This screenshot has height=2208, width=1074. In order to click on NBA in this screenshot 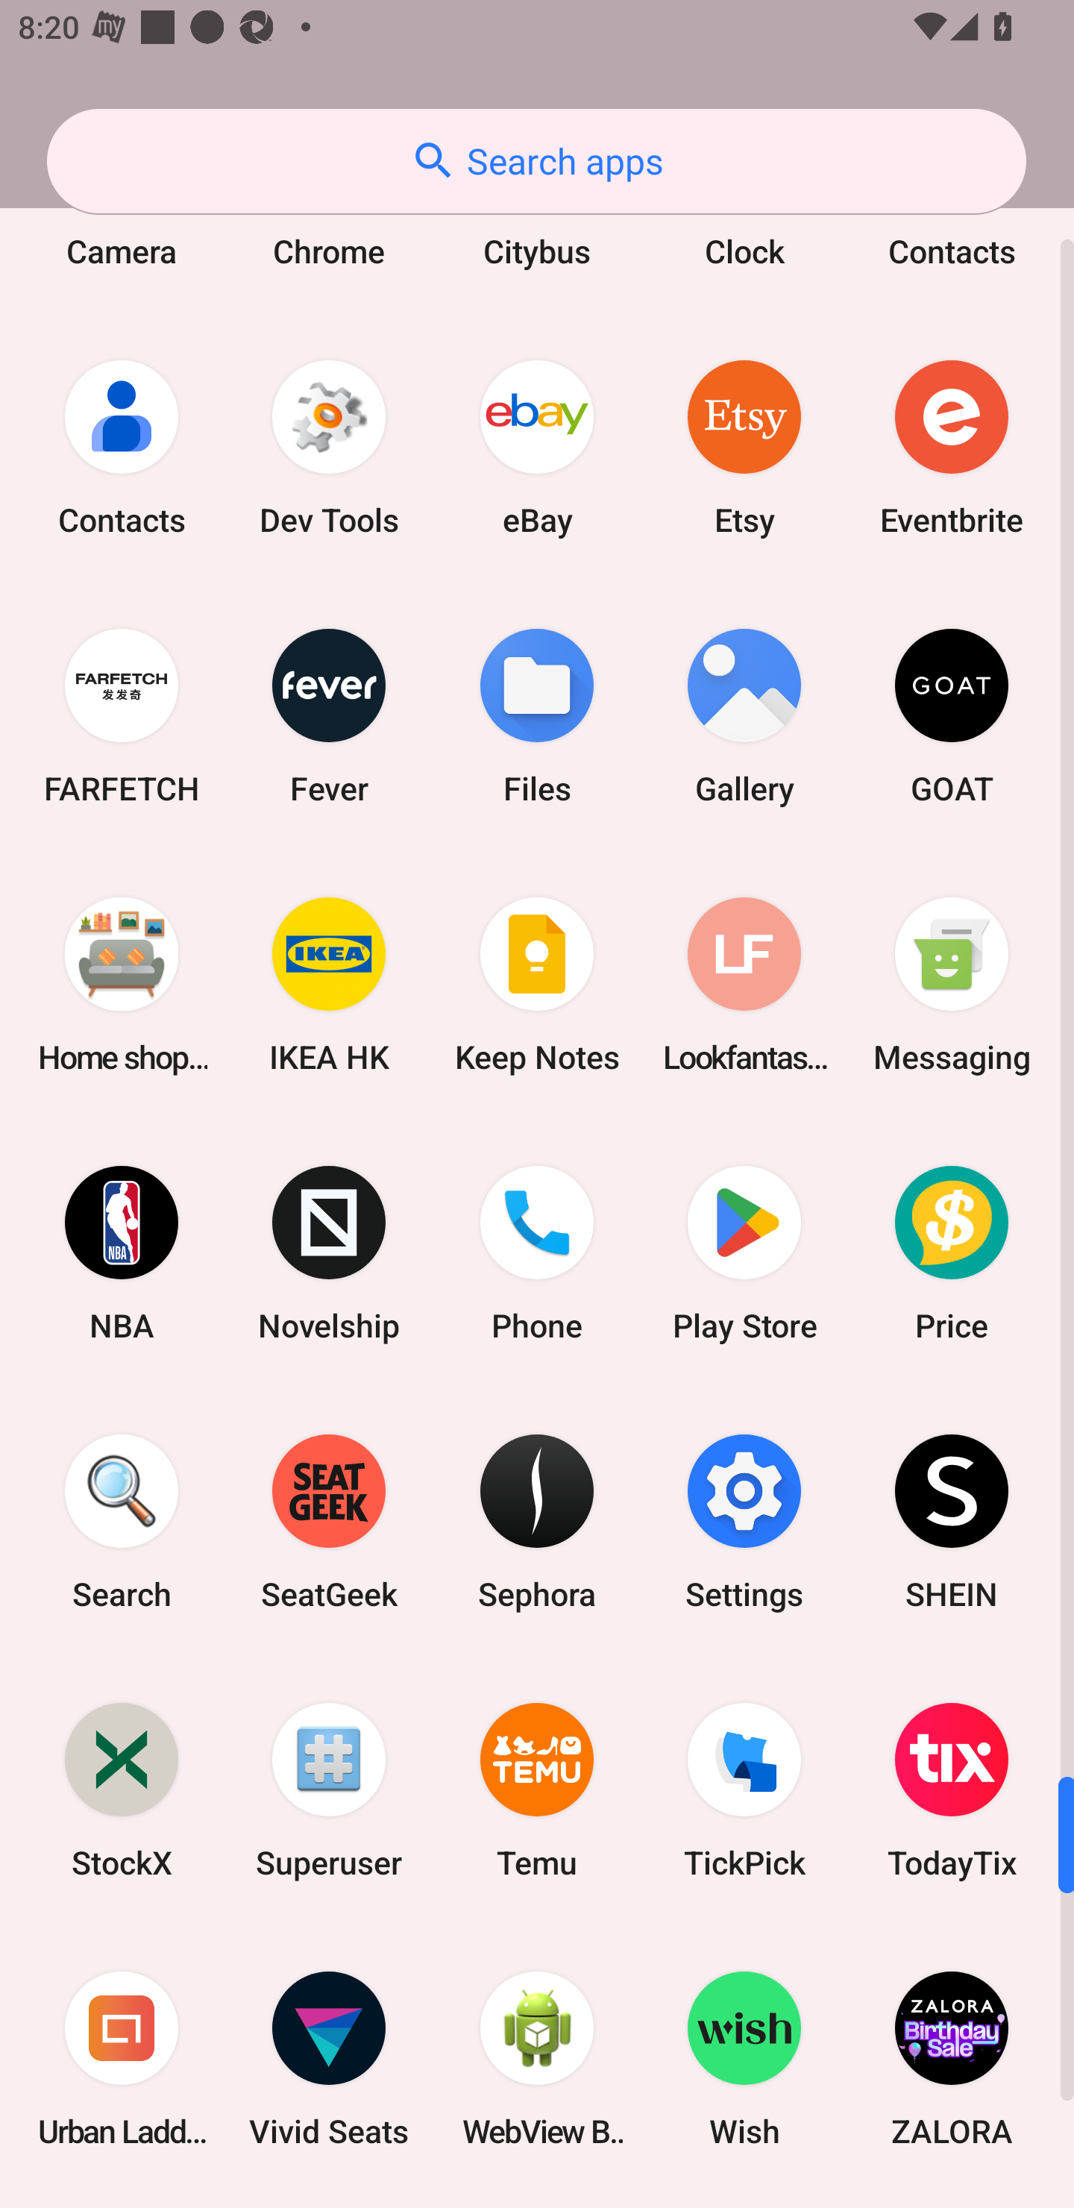, I will do `click(122, 1252)`.